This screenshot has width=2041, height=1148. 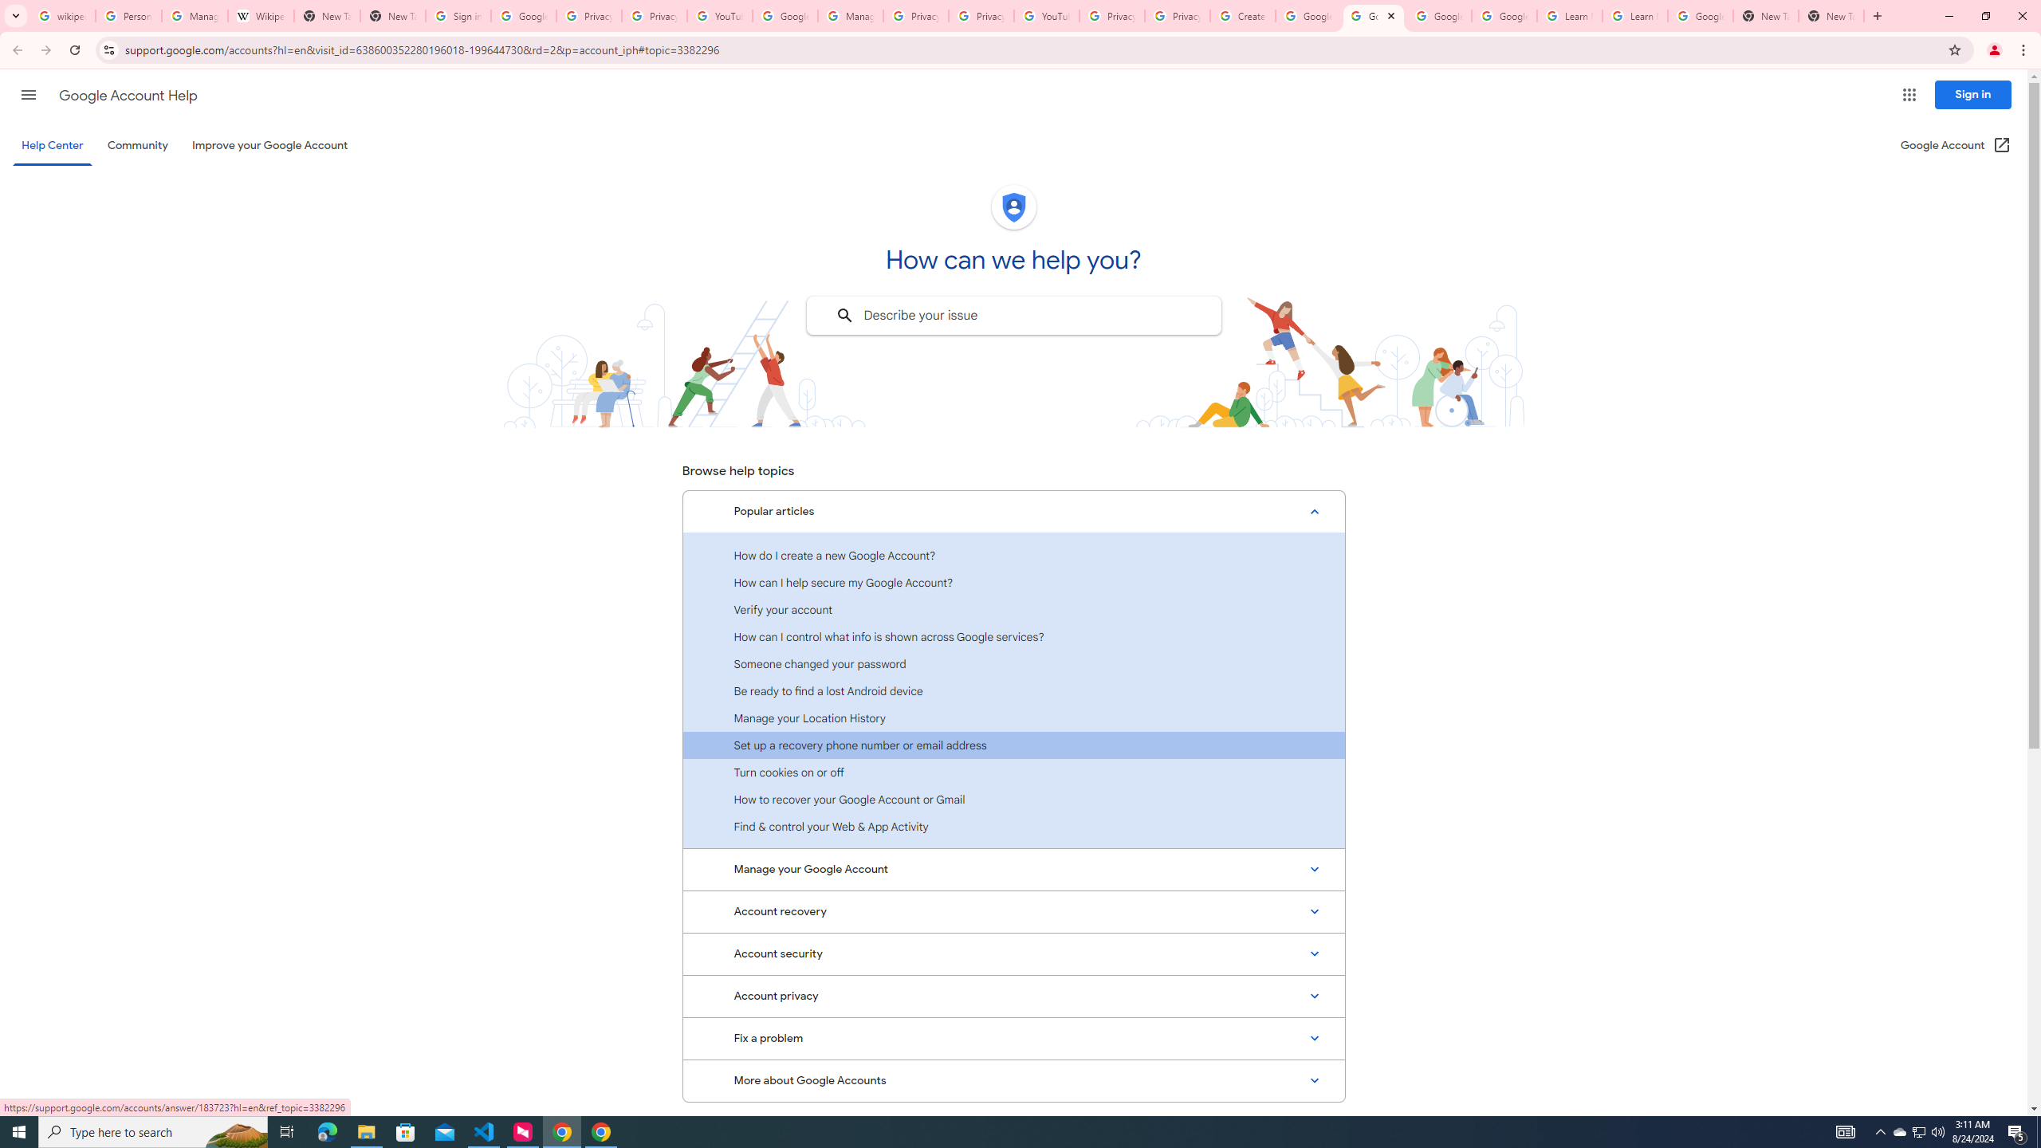 What do you see at coordinates (1242, 16) in the screenshot?
I see `Create your Google Account` at bounding box center [1242, 16].